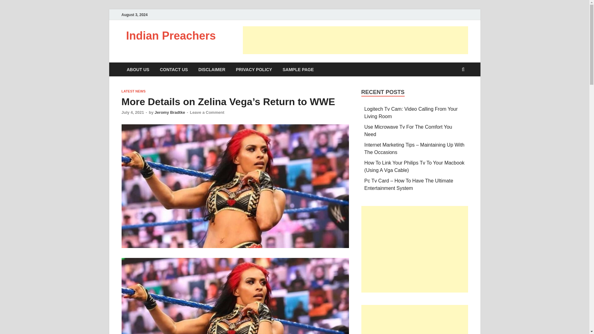 The image size is (594, 334). Describe the element at coordinates (138, 69) in the screenshot. I see `ABOUT US` at that location.